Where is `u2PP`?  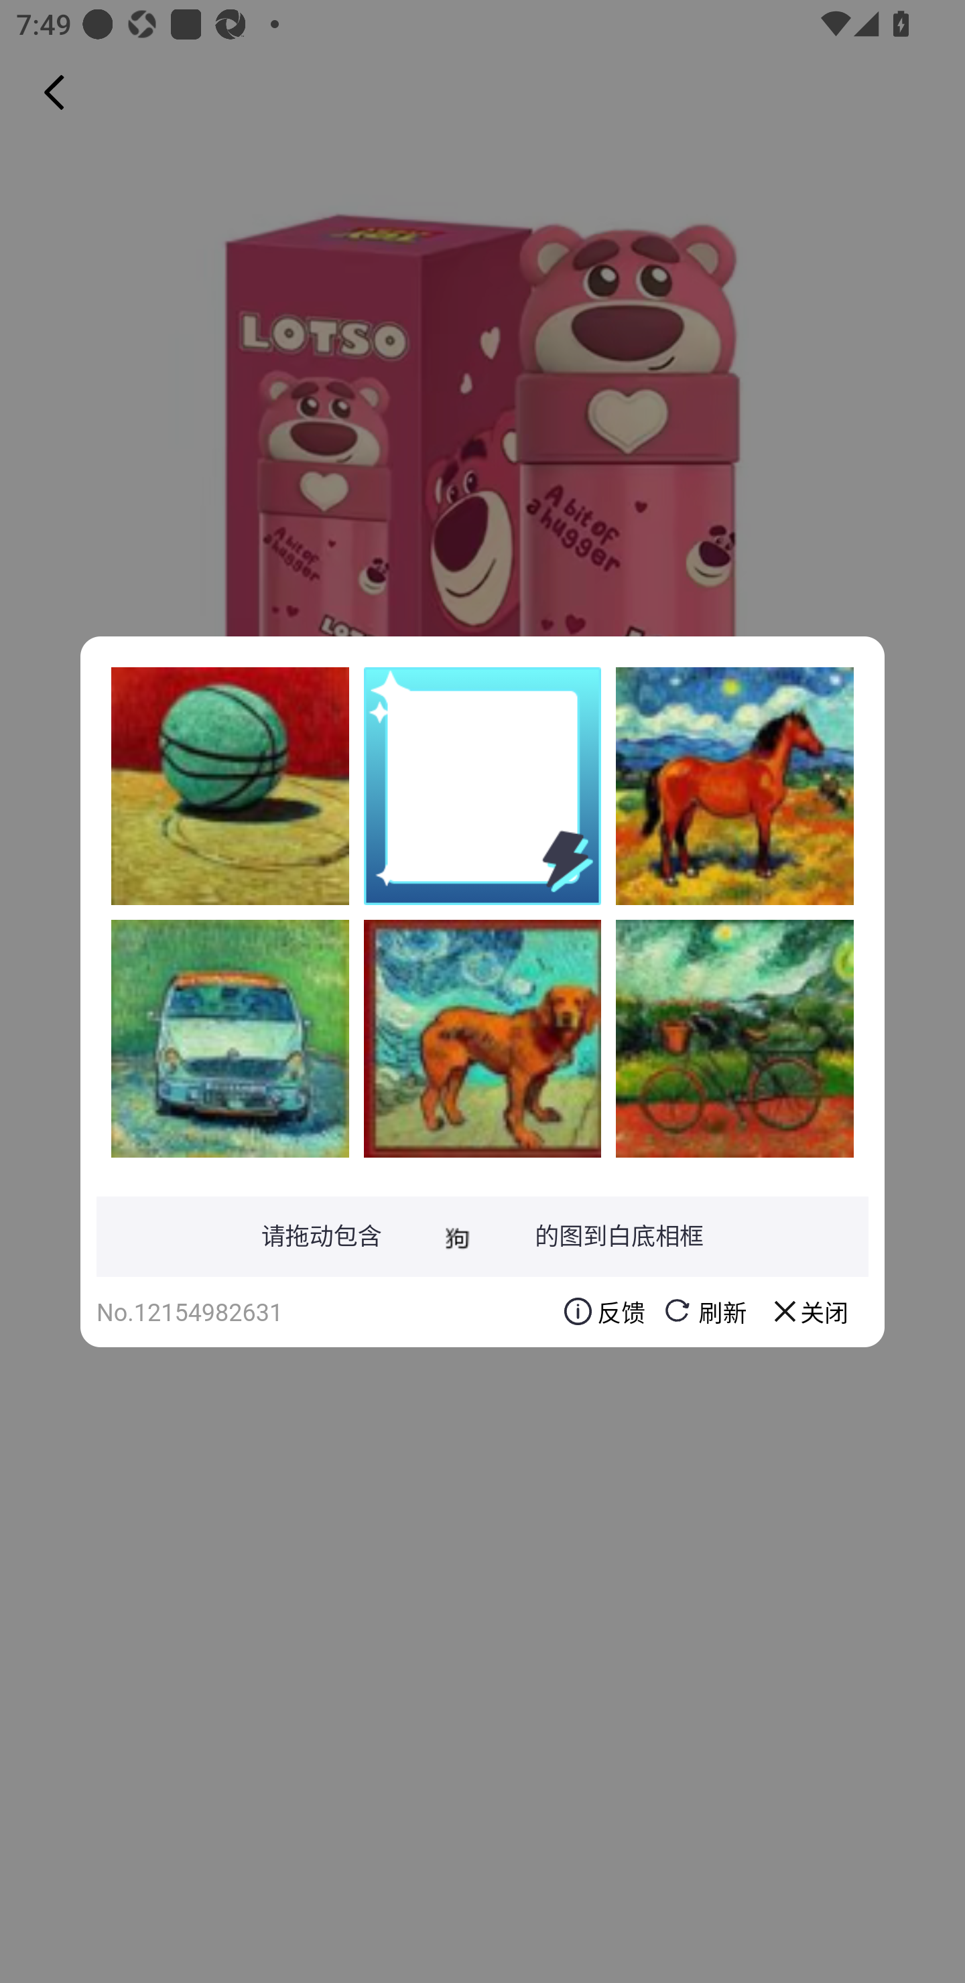
u2PP is located at coordinates (230, 1038).